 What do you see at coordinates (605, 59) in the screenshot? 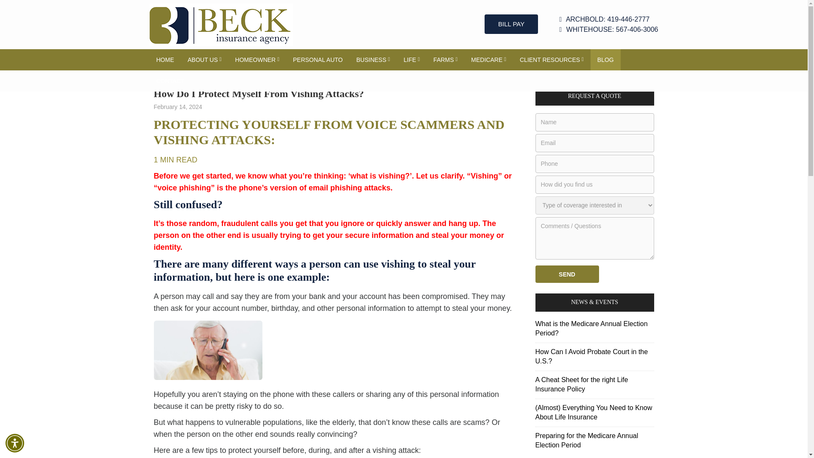
I see `BLOG` at bounding box center [605, 59].